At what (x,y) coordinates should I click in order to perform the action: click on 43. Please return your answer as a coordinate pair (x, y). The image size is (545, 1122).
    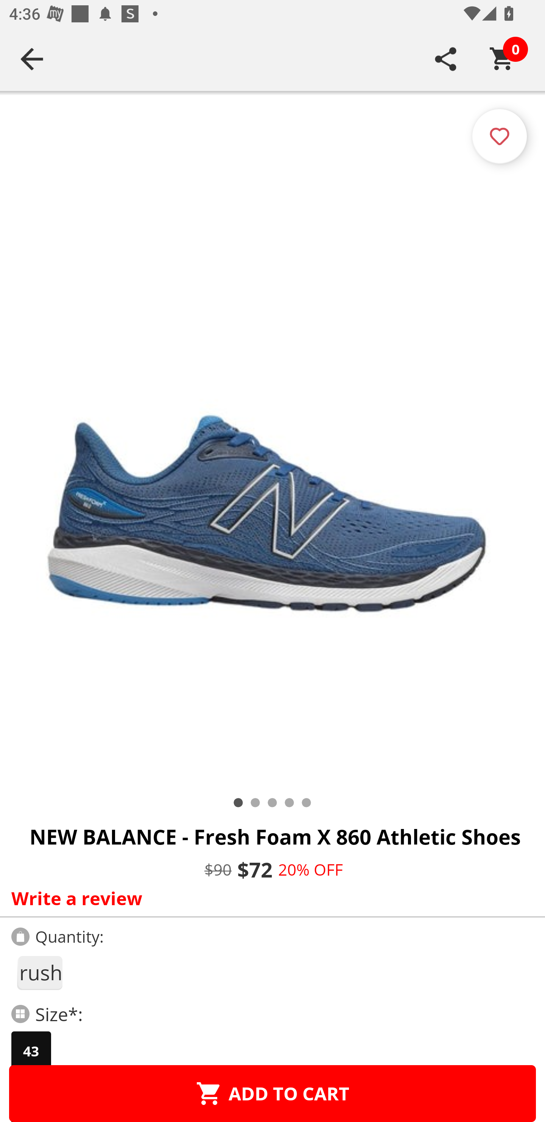
    Looking at the image, I should click on (31, 1051).